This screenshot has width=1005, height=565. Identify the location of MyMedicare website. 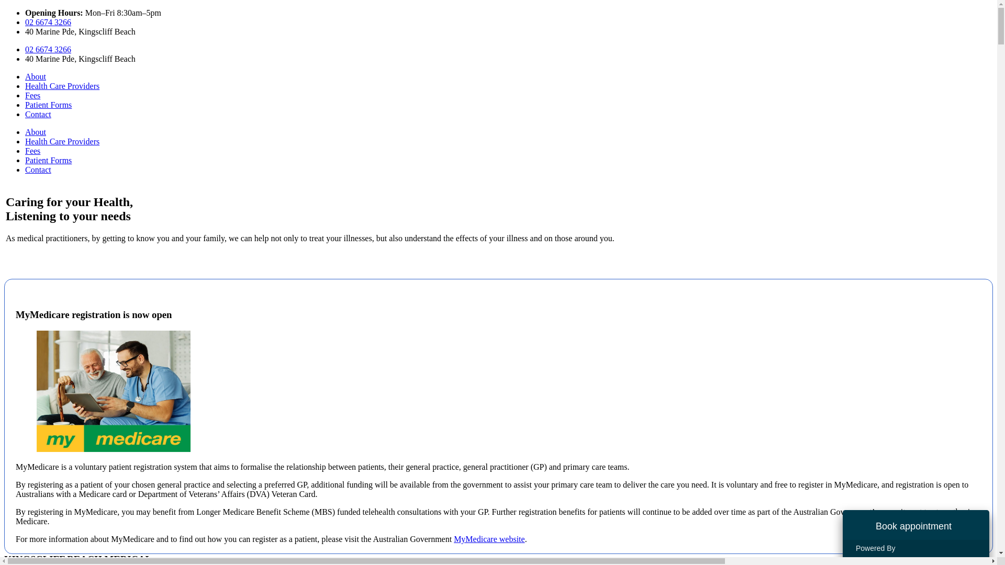
(489, 539).